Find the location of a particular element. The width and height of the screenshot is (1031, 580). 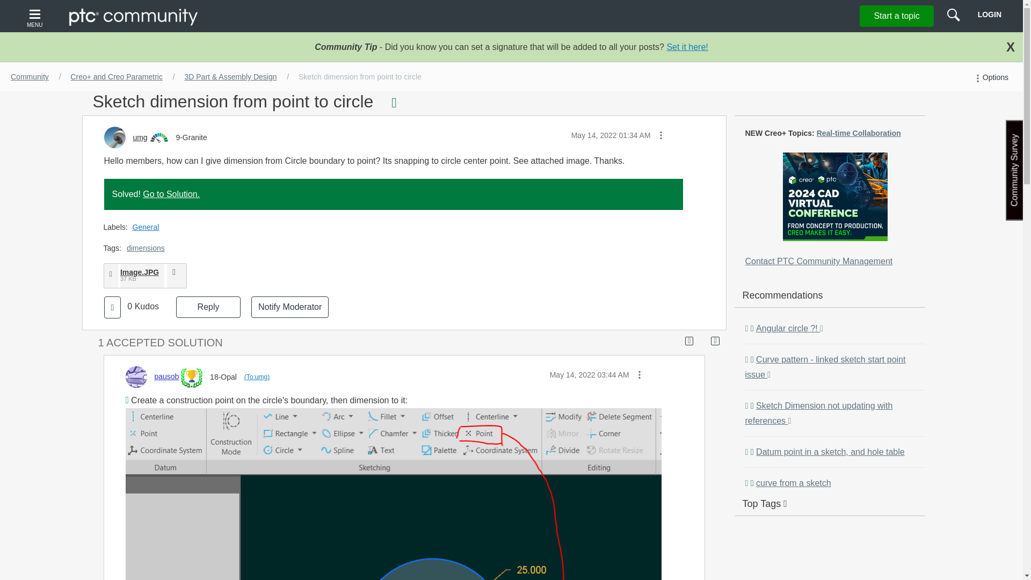

Options is located at coordinates (990, 77).